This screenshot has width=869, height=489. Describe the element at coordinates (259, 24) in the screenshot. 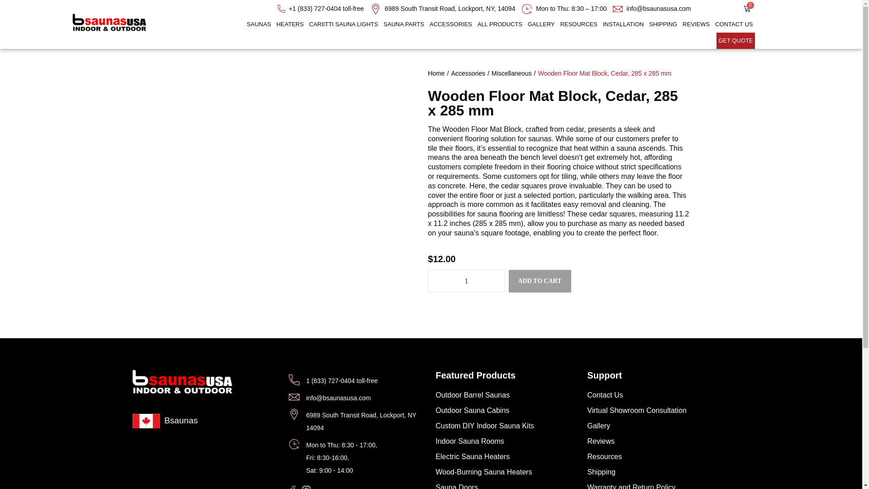

I see `SAUNAS` at that location.